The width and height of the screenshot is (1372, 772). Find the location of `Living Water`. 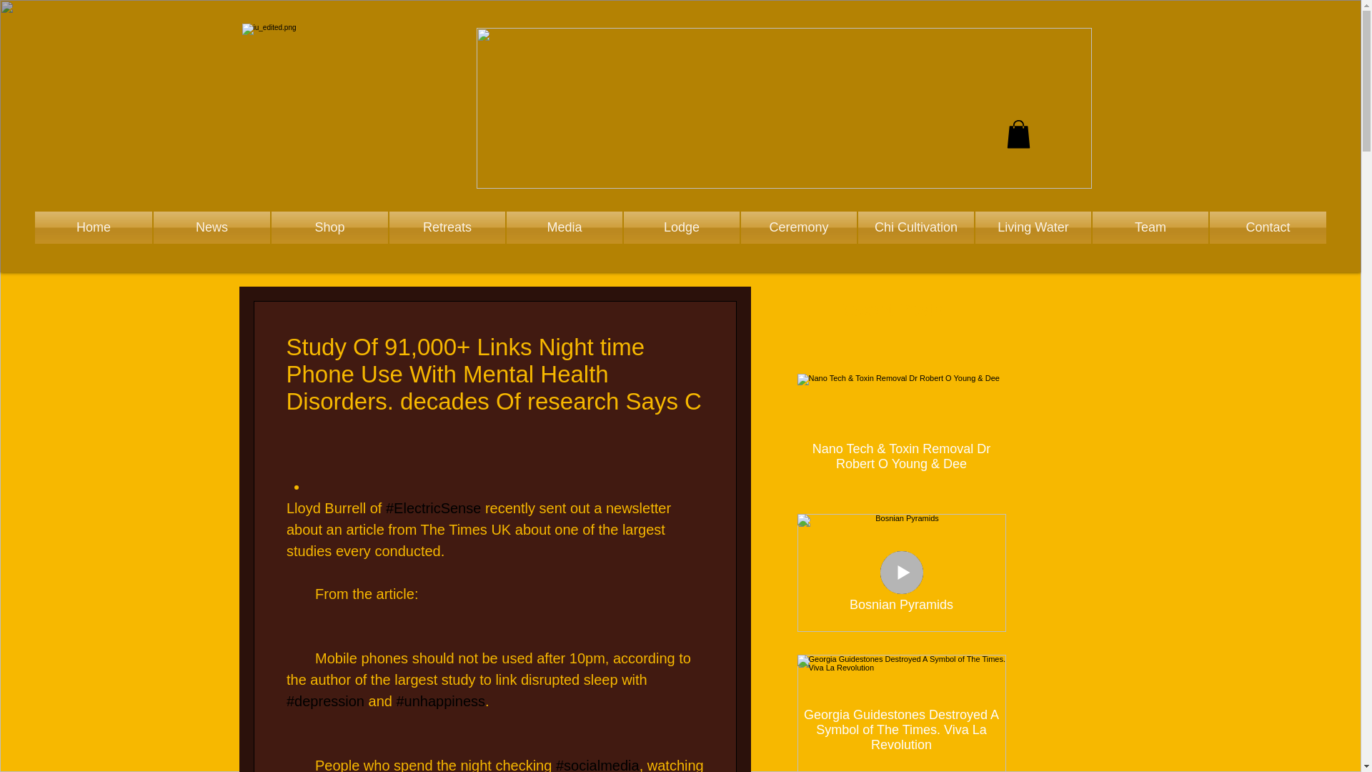

Living Water is located at coordinates (1033, 227).